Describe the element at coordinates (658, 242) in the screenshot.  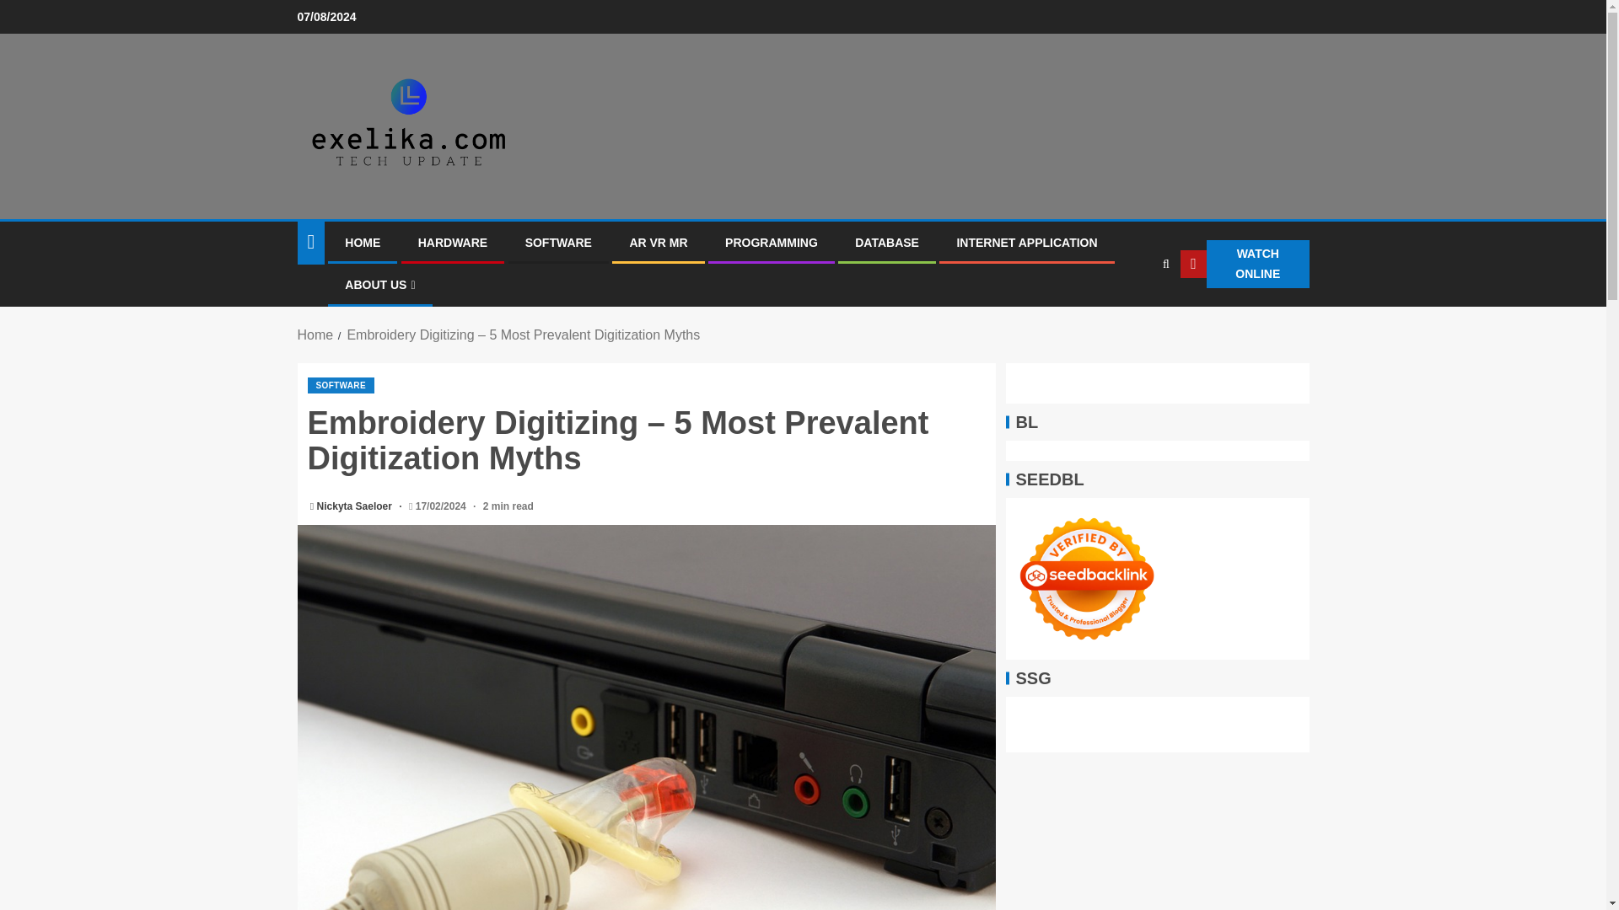
I see `AR VR MR` at that location.